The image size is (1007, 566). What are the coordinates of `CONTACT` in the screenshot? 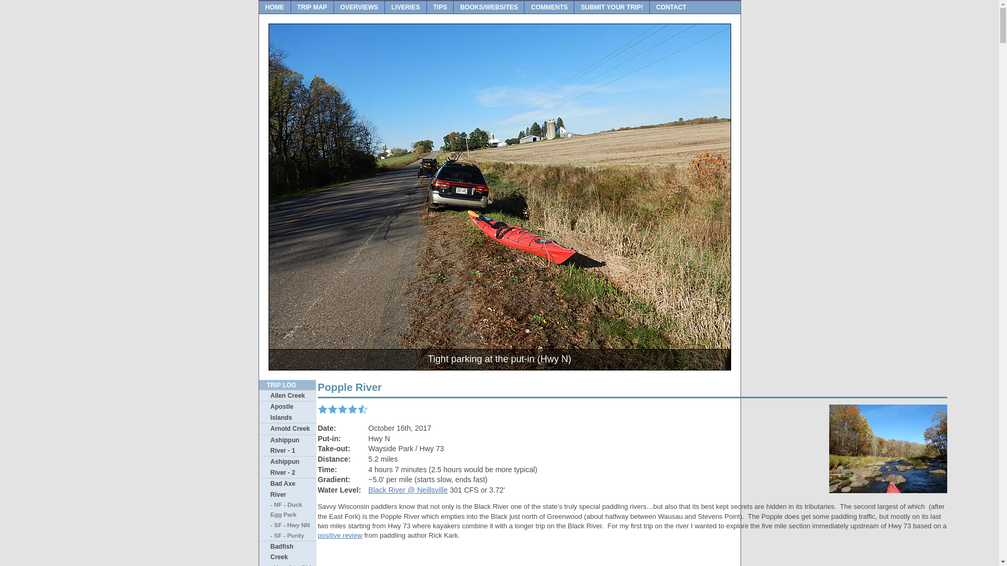 It's located at (671, 7).